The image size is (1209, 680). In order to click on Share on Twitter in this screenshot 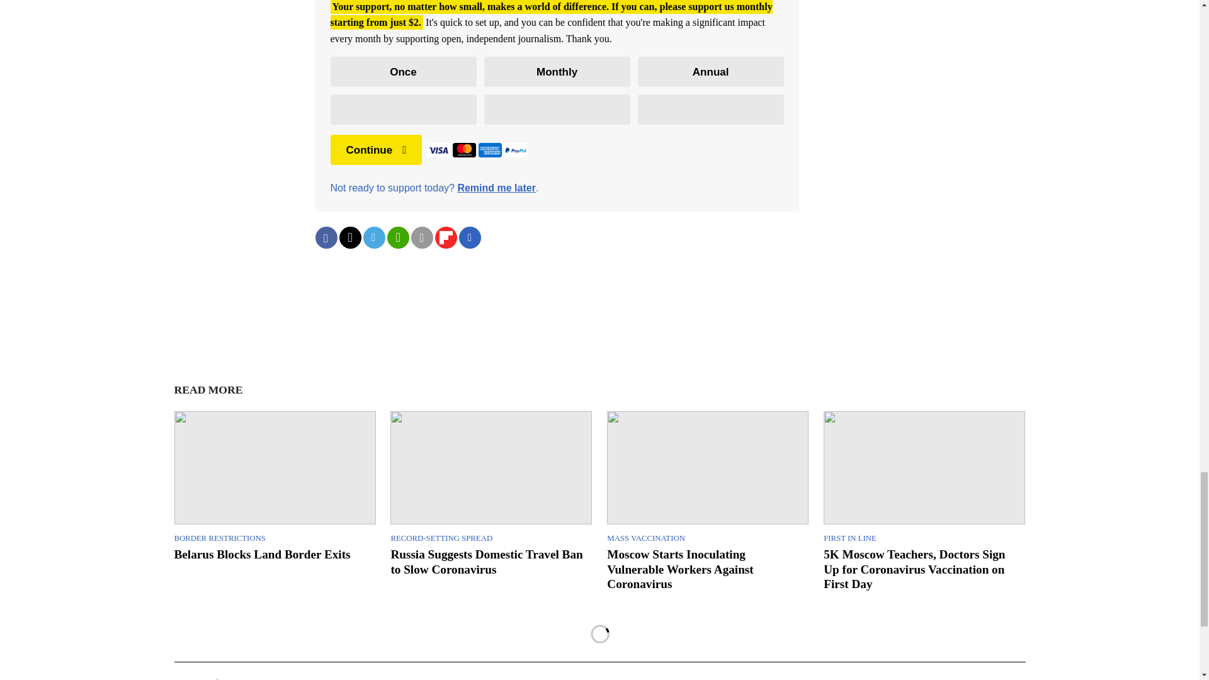, I will do `click(349, 237)`.